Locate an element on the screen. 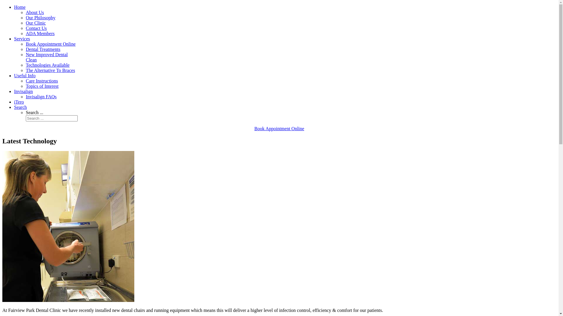 This screenshot has height=316, width=563. Care Instructions is located at coordinates (42, 81).